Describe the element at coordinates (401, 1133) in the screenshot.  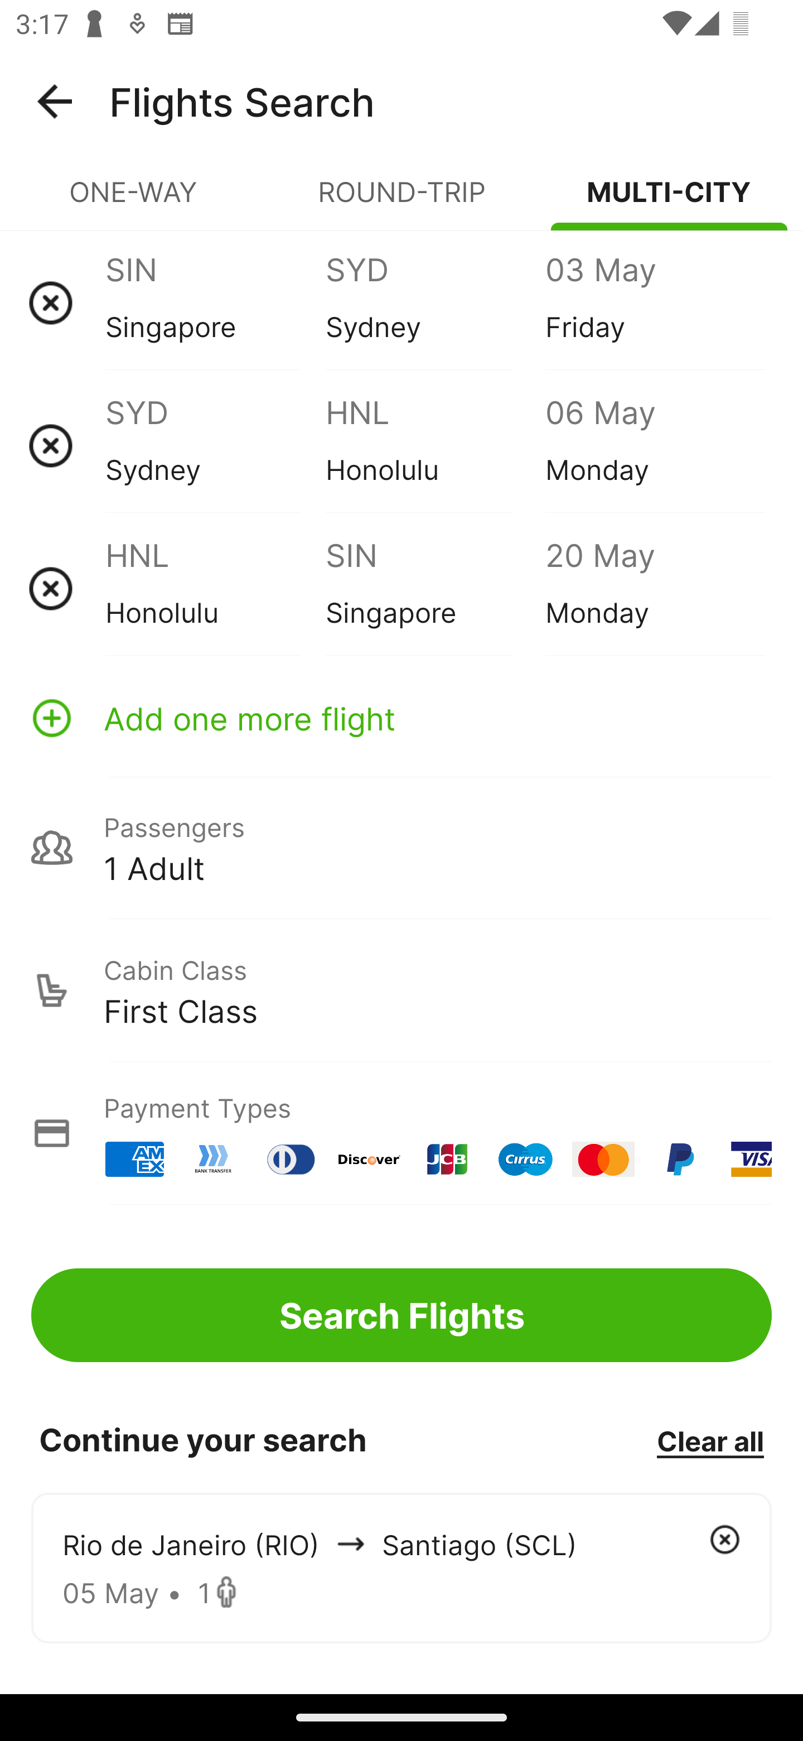
I see `Payment Types` at that location.